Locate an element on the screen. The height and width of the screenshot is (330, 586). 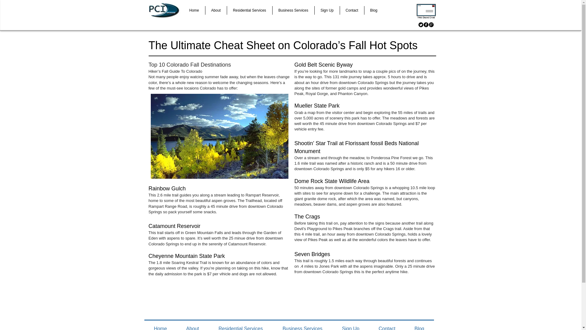
Residential Services is located at coordinates (241, 325).